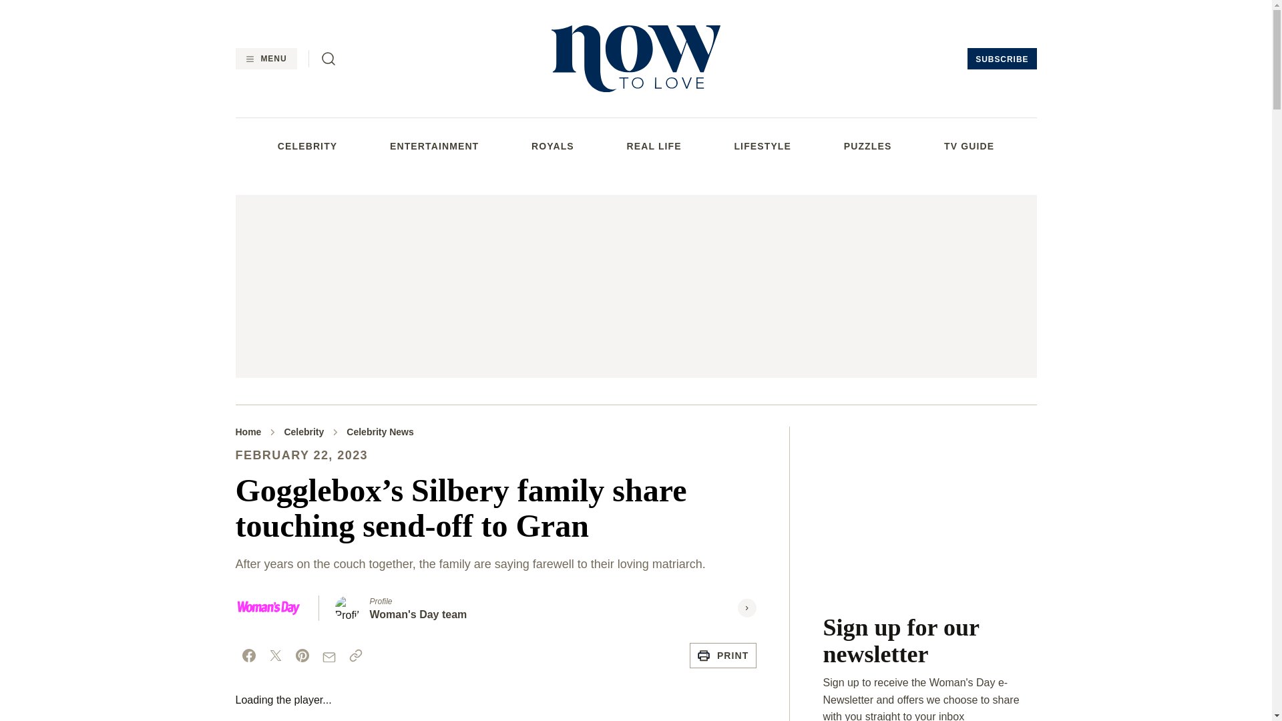 This screenshot has height=721, width=1282. I want to click on REAL LIFE, so click(654, 146).